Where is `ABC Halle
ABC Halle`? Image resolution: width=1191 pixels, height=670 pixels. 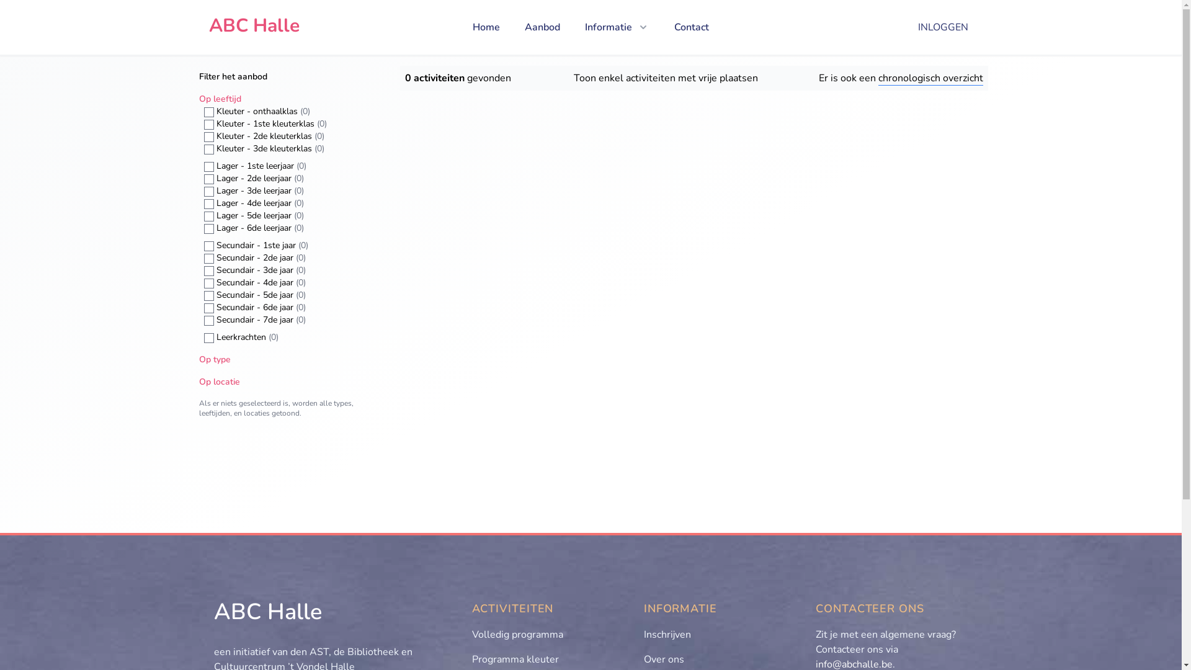
ABC Halle
ABC Halle is located at coordinates (254, 27).